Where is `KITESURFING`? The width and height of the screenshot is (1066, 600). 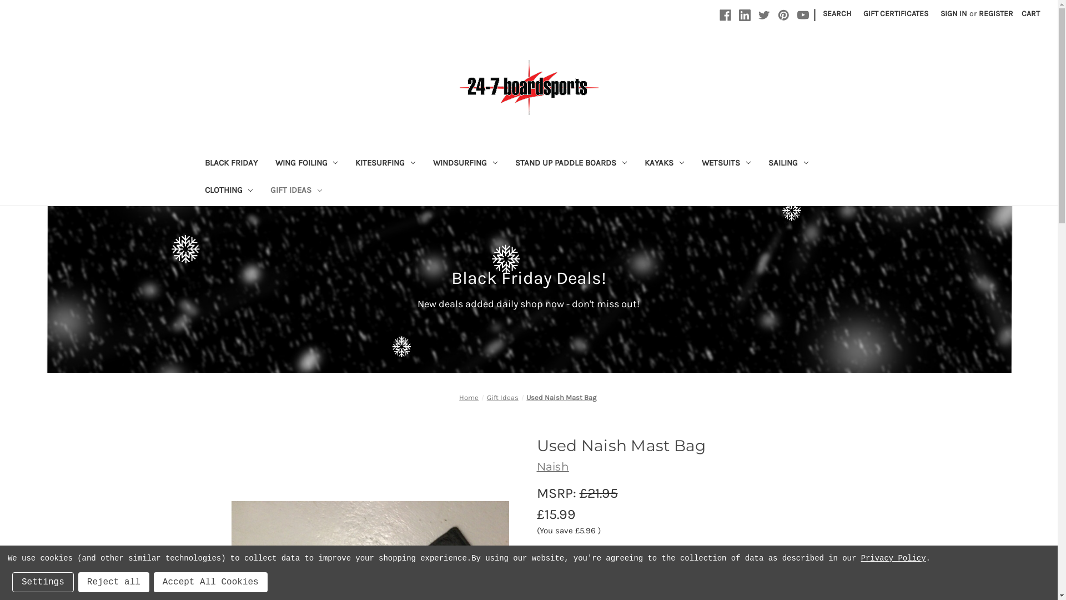
KITESURFING is located at coordinates (385, 164).